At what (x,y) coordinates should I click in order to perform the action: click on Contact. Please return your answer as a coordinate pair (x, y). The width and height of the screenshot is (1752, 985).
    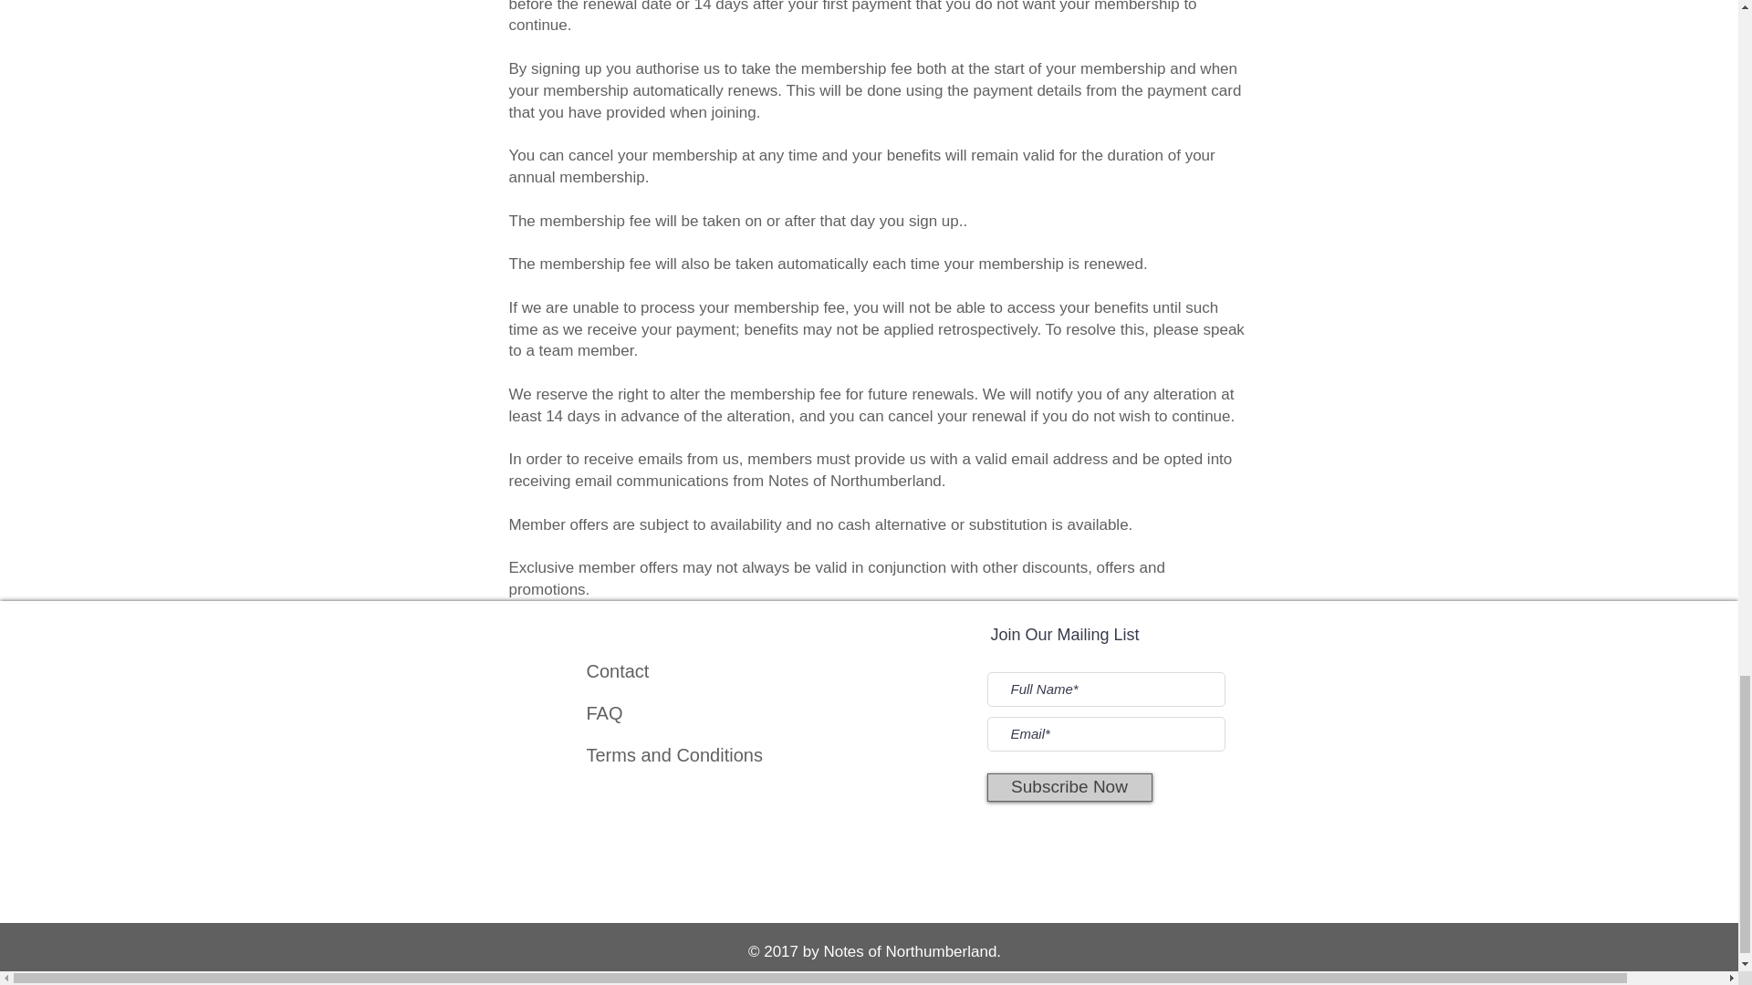
    Looking at the image, I should click on (617, 671).